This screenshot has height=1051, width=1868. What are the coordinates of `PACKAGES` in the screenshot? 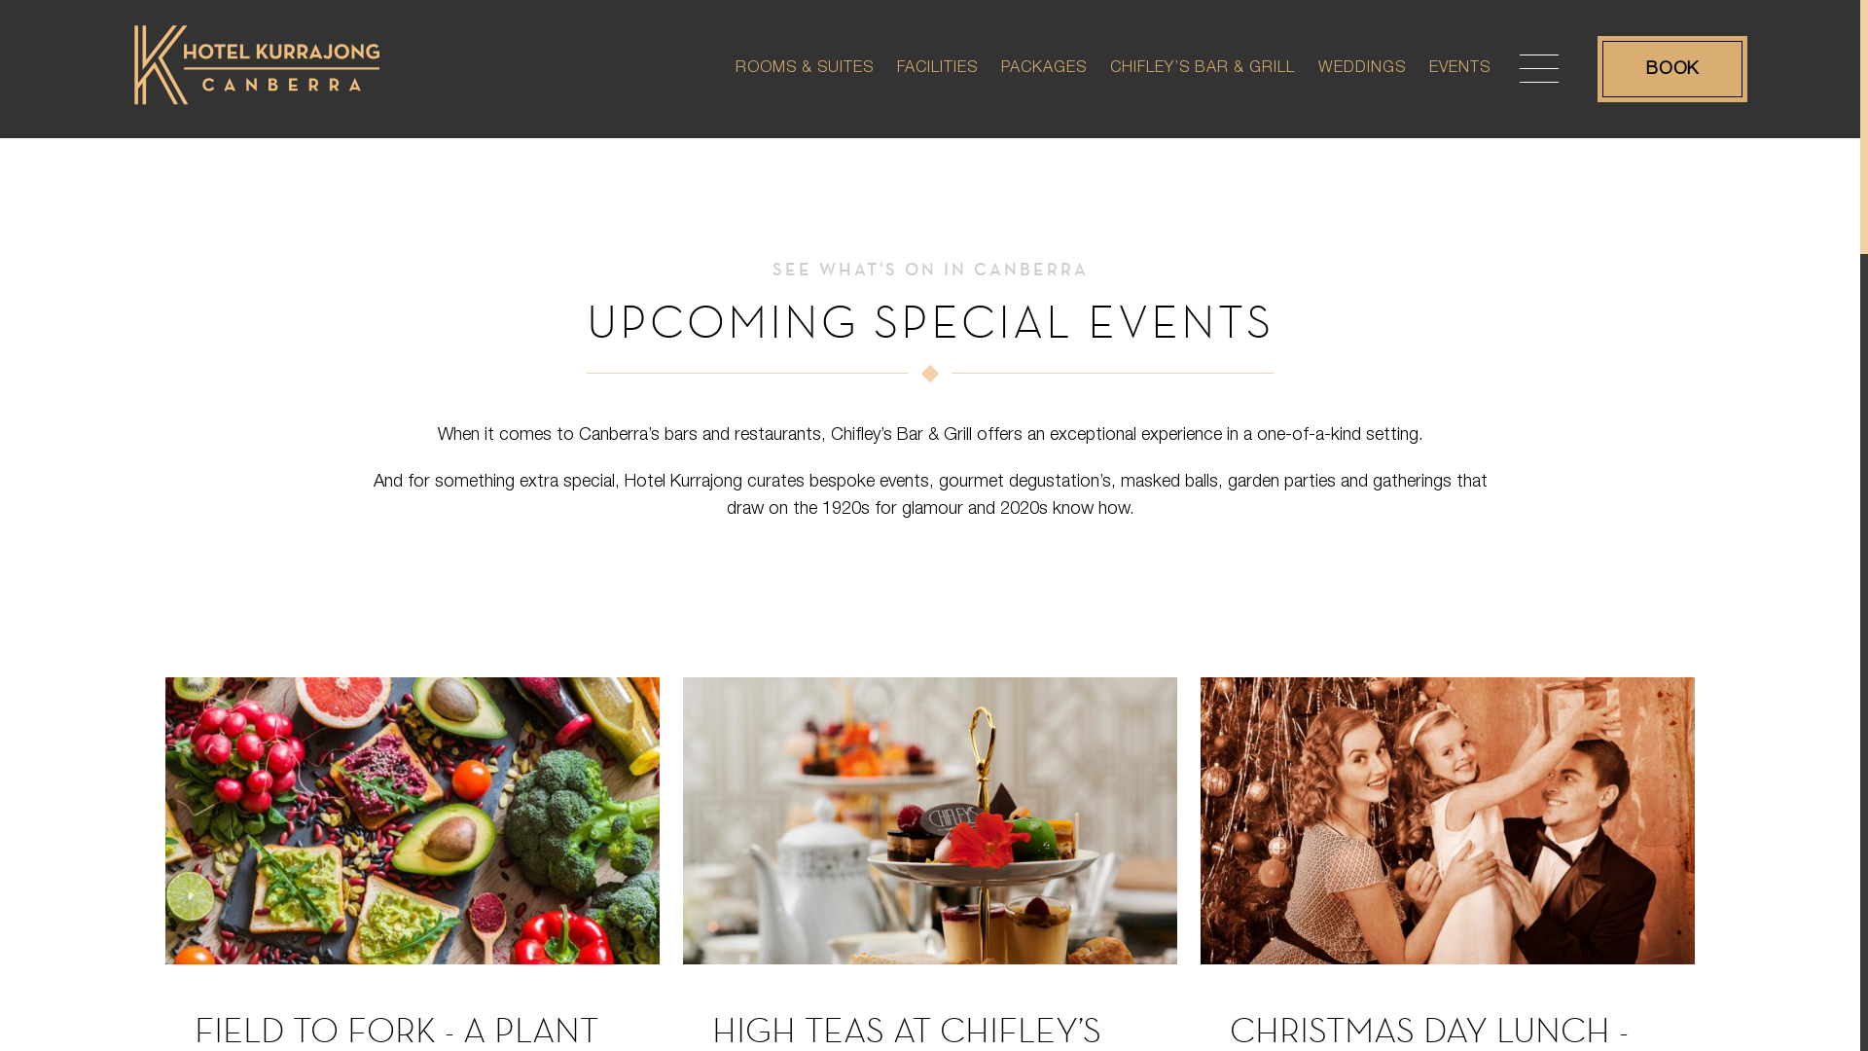 It's located at (1044, 54).